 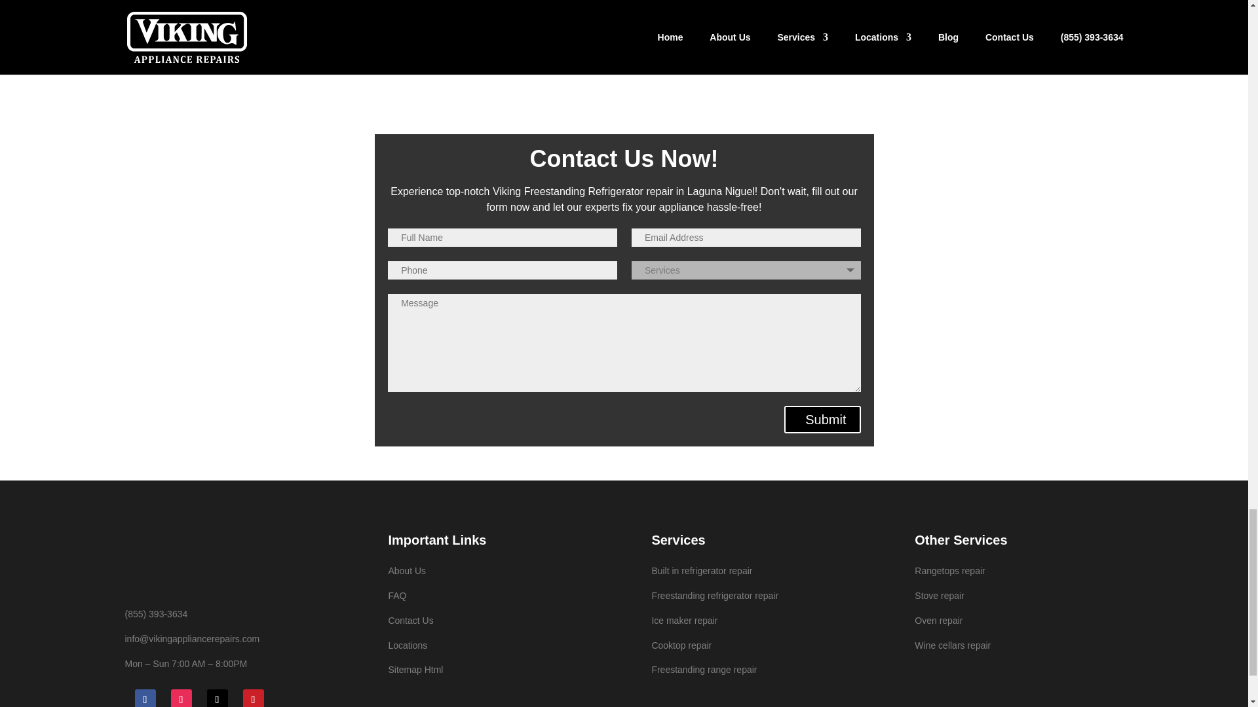 I want to click on Follow on Facebook, so click(x=145, y=698).